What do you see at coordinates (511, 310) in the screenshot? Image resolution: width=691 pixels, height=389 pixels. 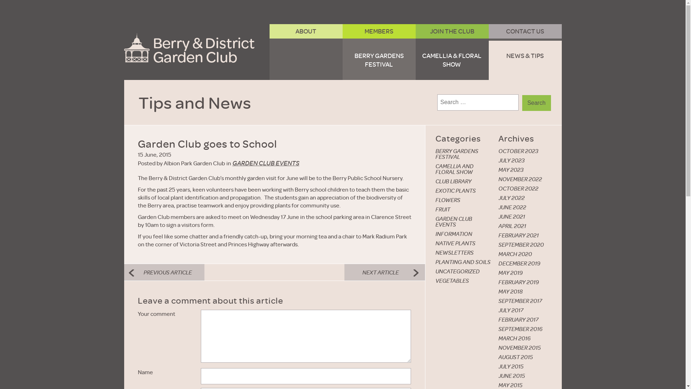 I see `JULY 2017` at bounding box center [511, 310].